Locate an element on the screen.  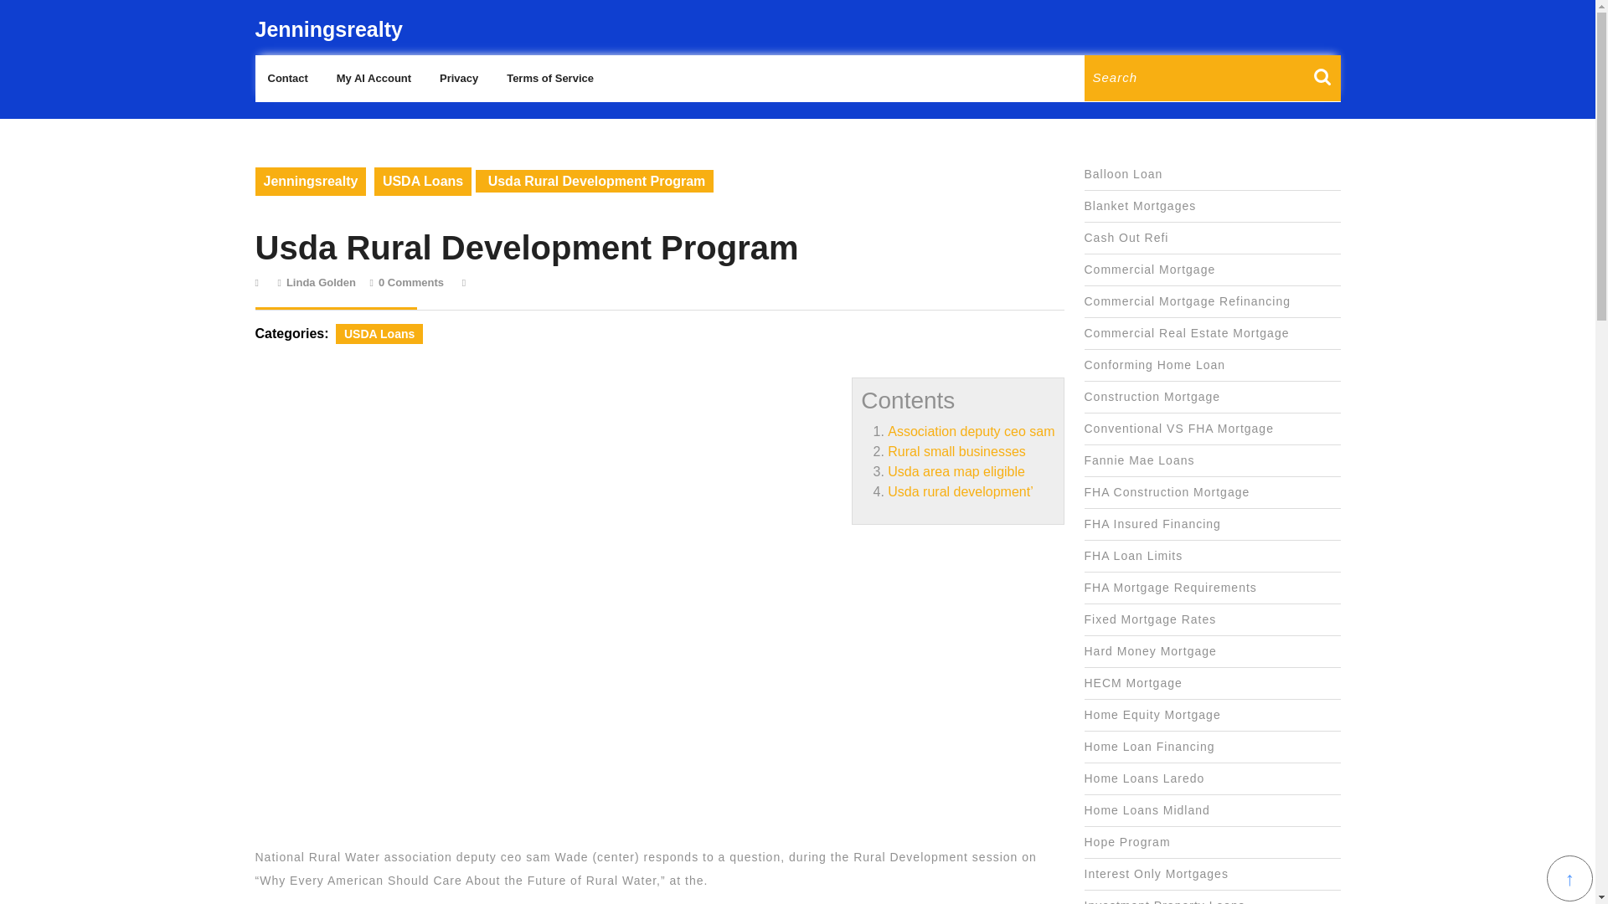
Blanket Mortgages is located at coordinates (1186, 333).